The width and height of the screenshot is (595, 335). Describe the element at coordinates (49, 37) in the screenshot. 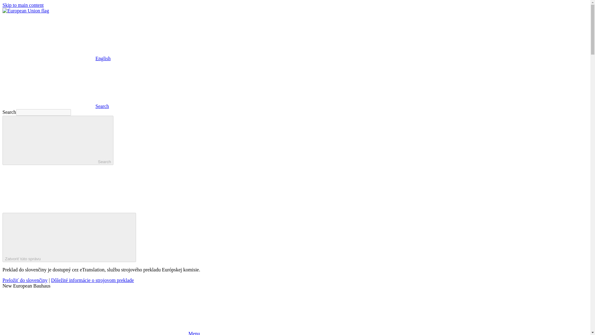

I see `English` at that location.